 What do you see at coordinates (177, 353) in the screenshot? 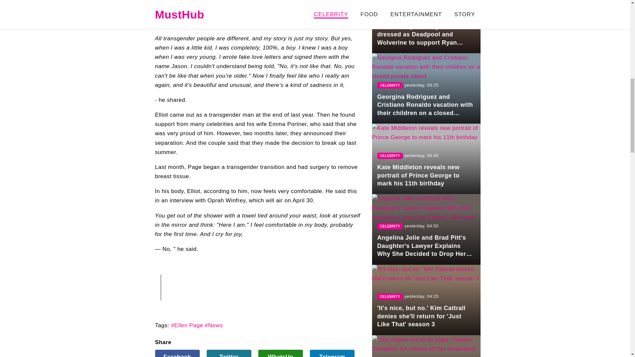
I see `Facebook` at bounding box center [177, 353].